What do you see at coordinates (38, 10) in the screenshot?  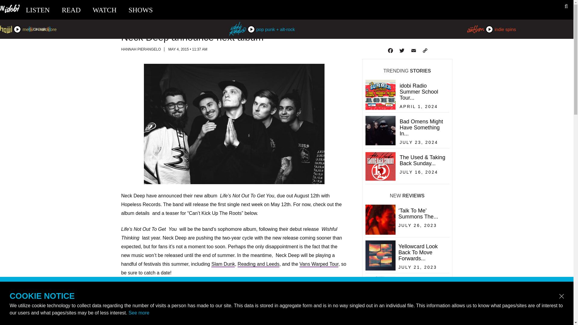 I see `Vans Warped Tour` at bounding box center [38, 10].